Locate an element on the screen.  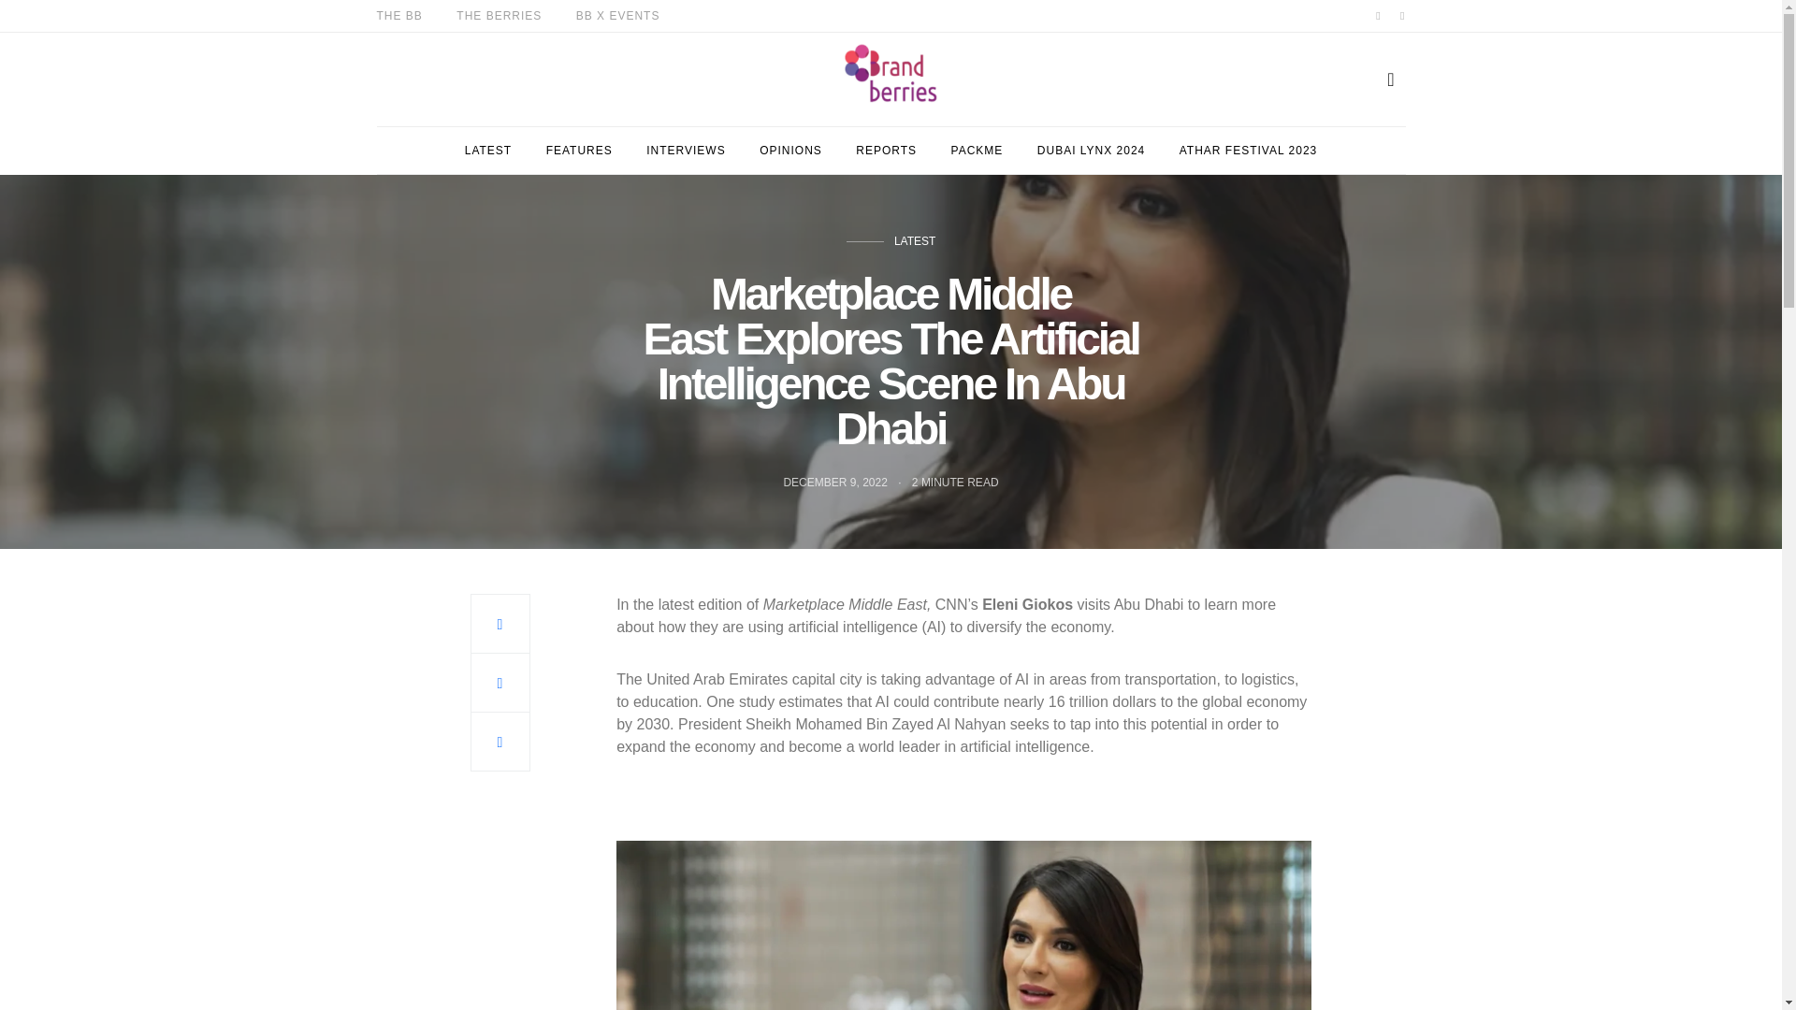
REPORTS is located at coordinates (886, 150).